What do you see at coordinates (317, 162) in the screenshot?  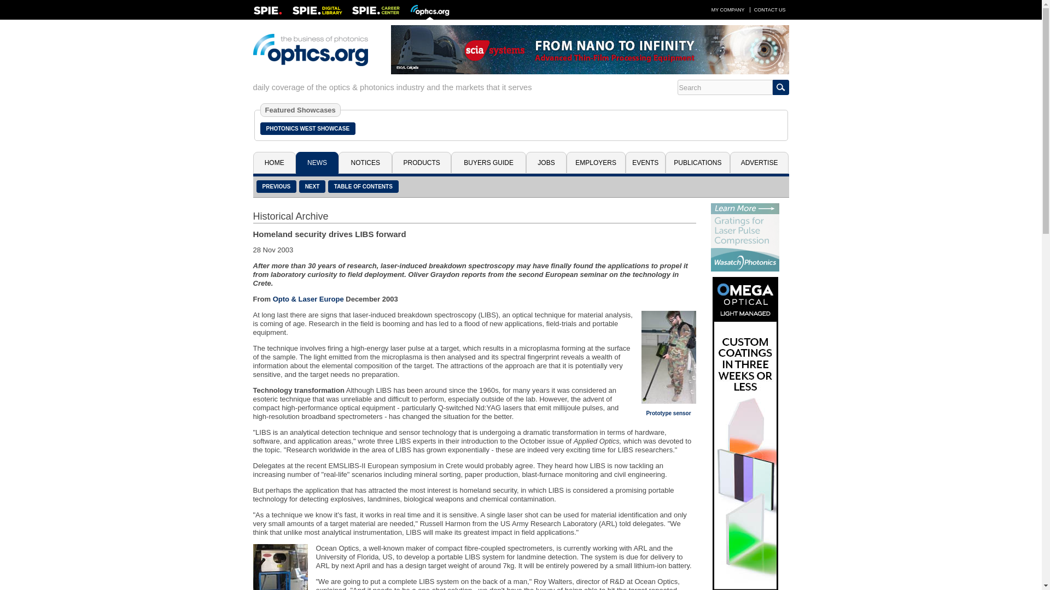 I see `NEWS` at bounding box center [317, 162].